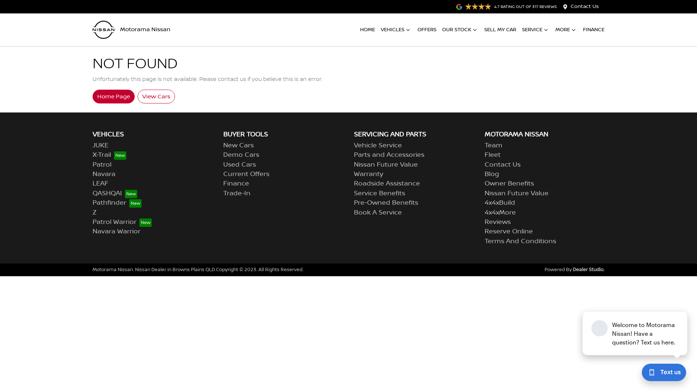  I want to click on Demo Cars, so click(241, 155).